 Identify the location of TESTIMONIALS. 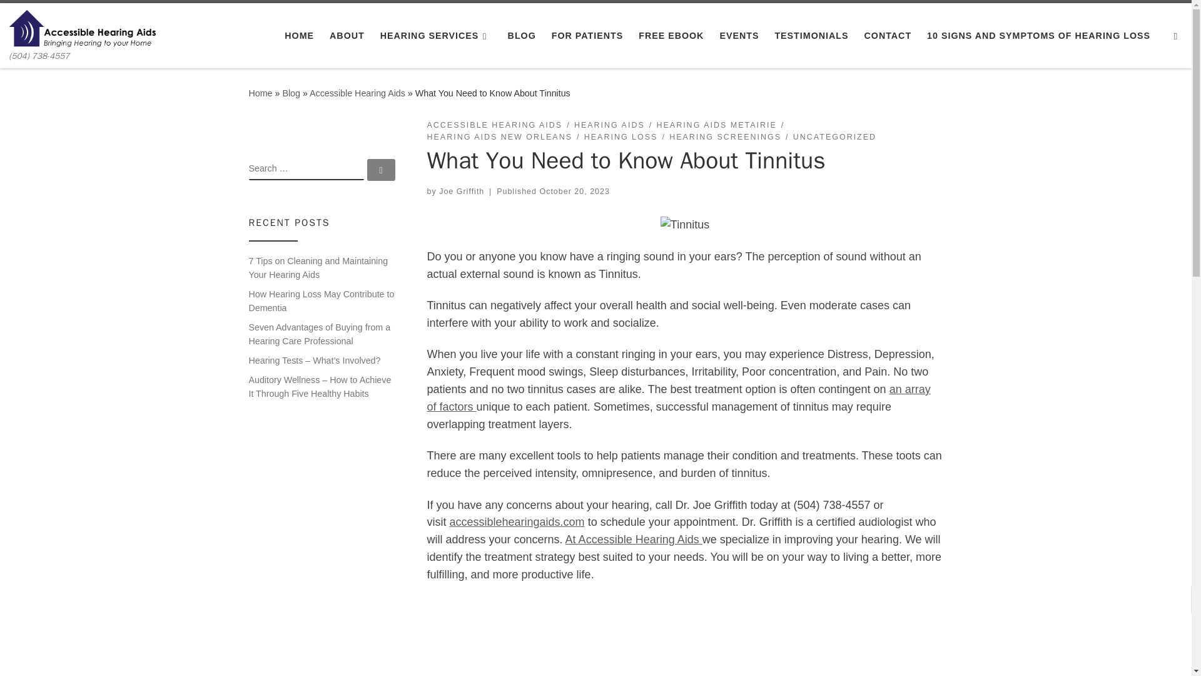
(812, 35).